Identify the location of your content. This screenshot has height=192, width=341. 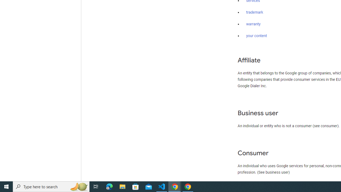
(257, 36).